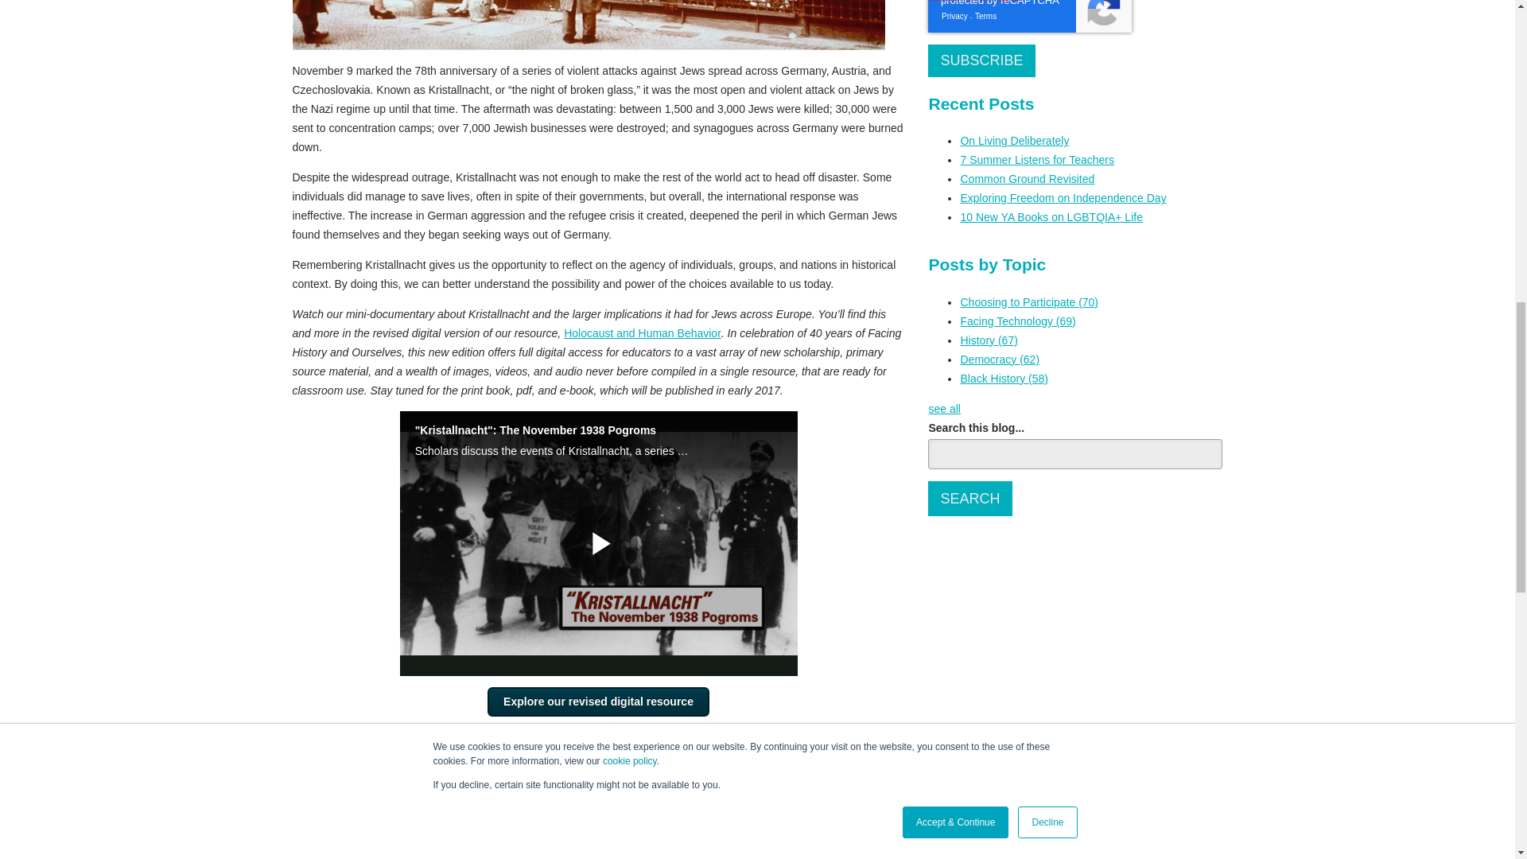 Image resolution: width=1527 pixels, height=859 pixels. What do you see at coordinates (567, 814) in the screenshot?
I see `Facing History and Ourselves` at bounding box center [567, 814].